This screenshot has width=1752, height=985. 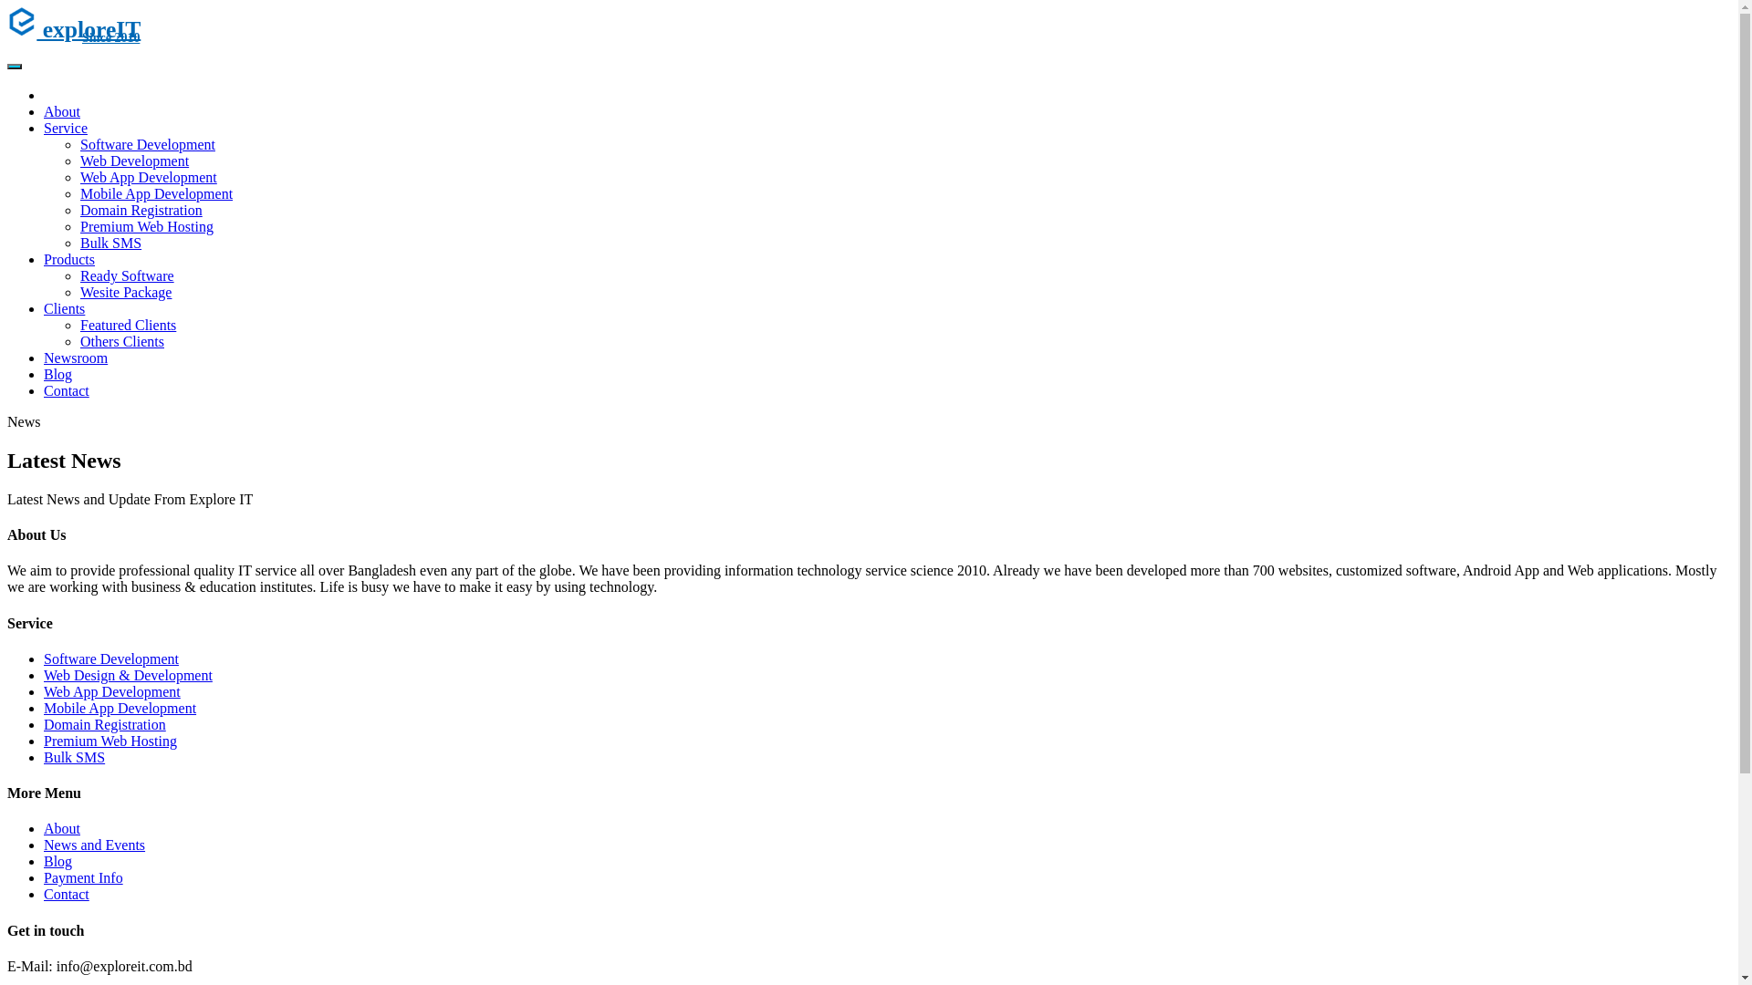 What do you see at coordinates (122, 341) in the screenshot?
I see `Others Clients` at bounding box center [122, 341].